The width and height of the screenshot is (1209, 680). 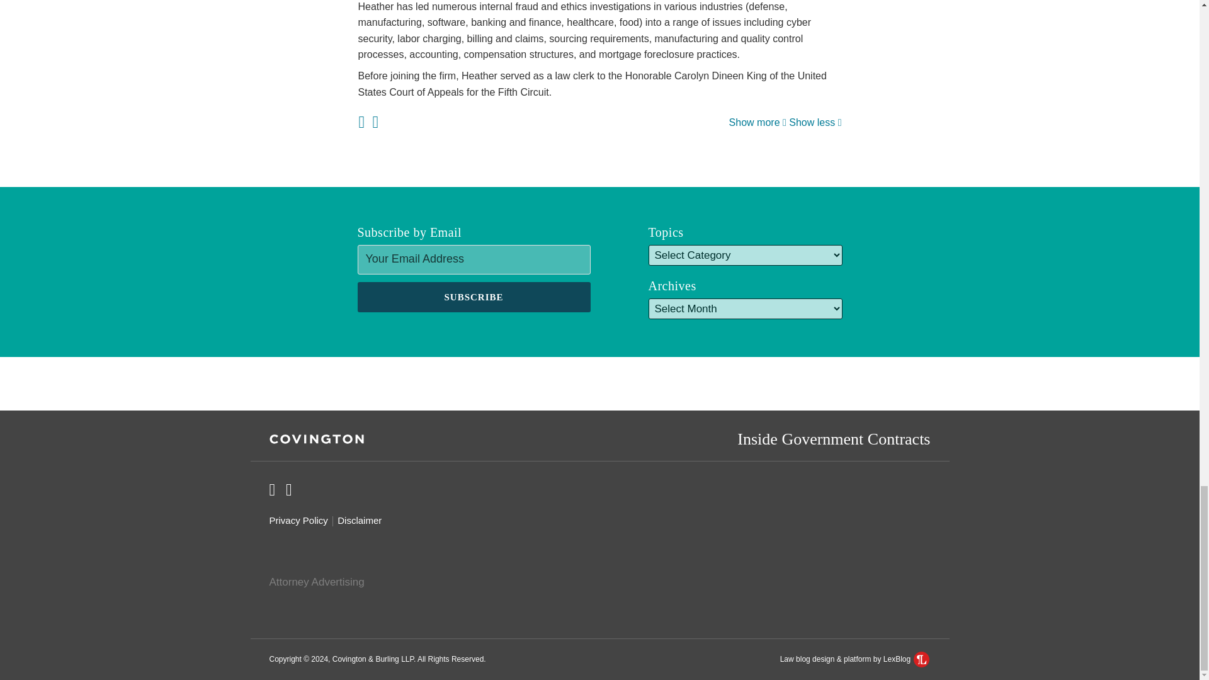 I want to click on Show more, so click(x=758, y=122).